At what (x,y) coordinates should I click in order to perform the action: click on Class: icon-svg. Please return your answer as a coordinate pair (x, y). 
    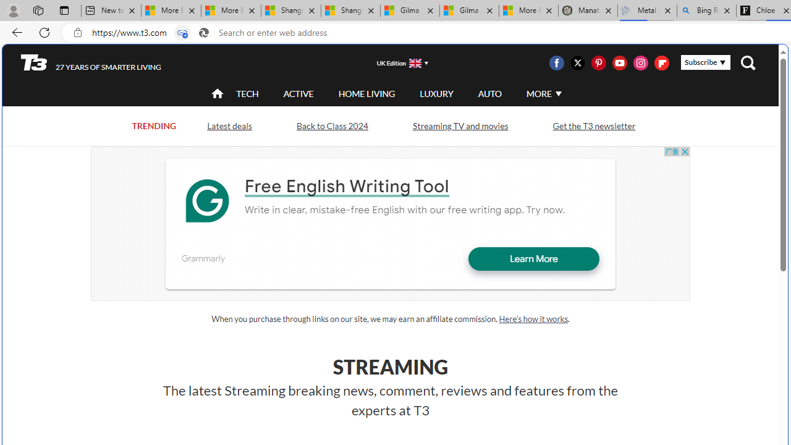
    Looking at the image, I should click on (661, 63).